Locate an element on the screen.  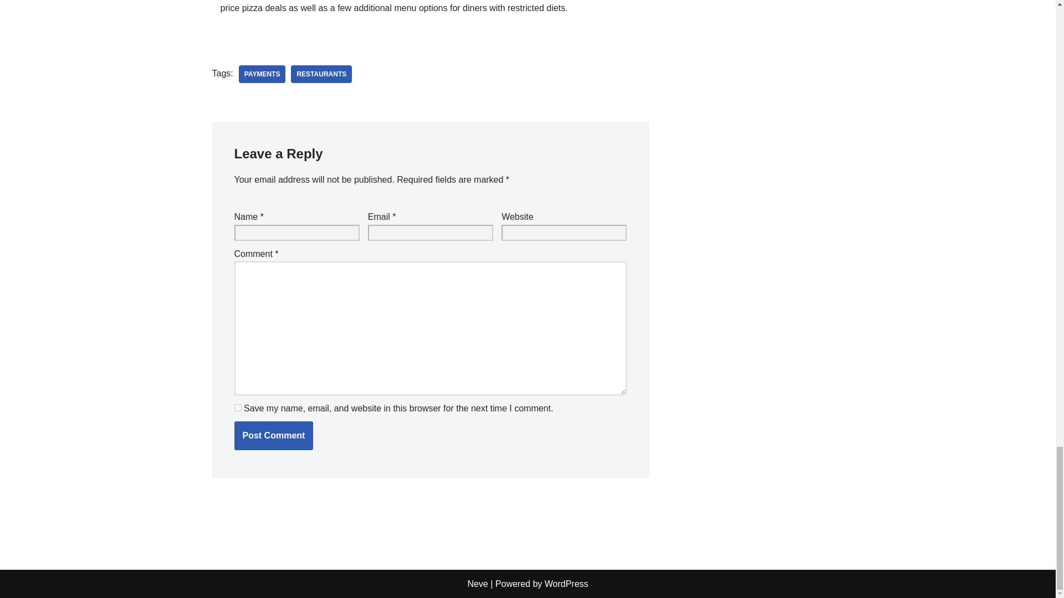
Post Comment is located at coordinates (273, 436).